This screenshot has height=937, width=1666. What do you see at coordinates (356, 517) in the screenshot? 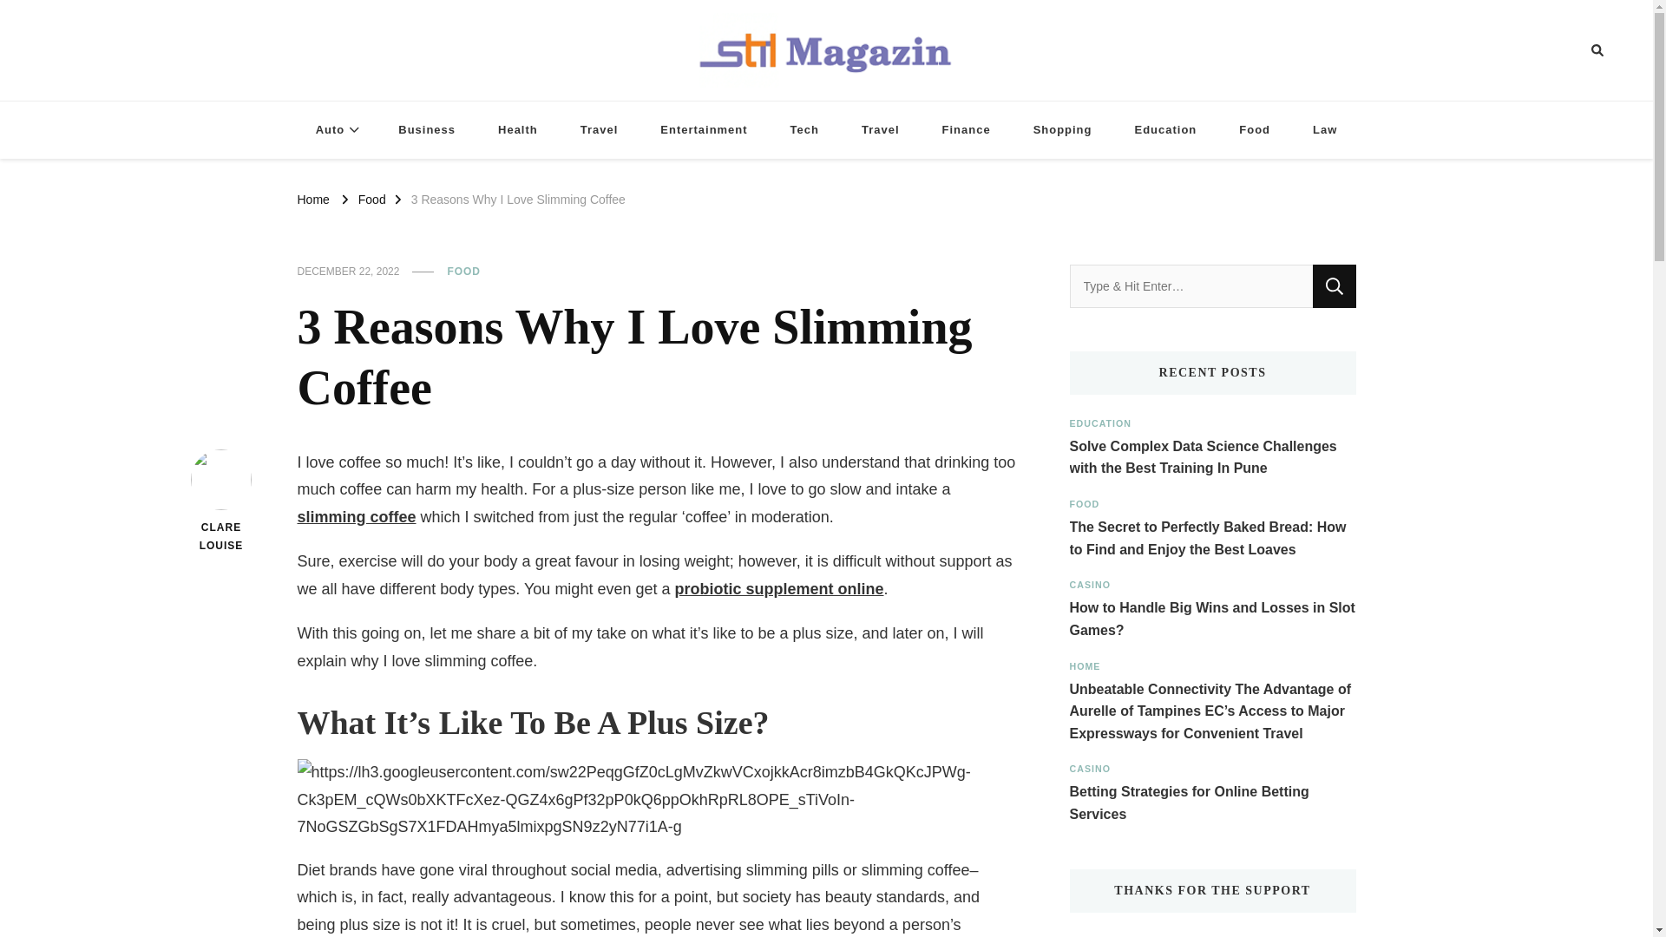
I see `slimming coffee` at bounding box center [356, 517].